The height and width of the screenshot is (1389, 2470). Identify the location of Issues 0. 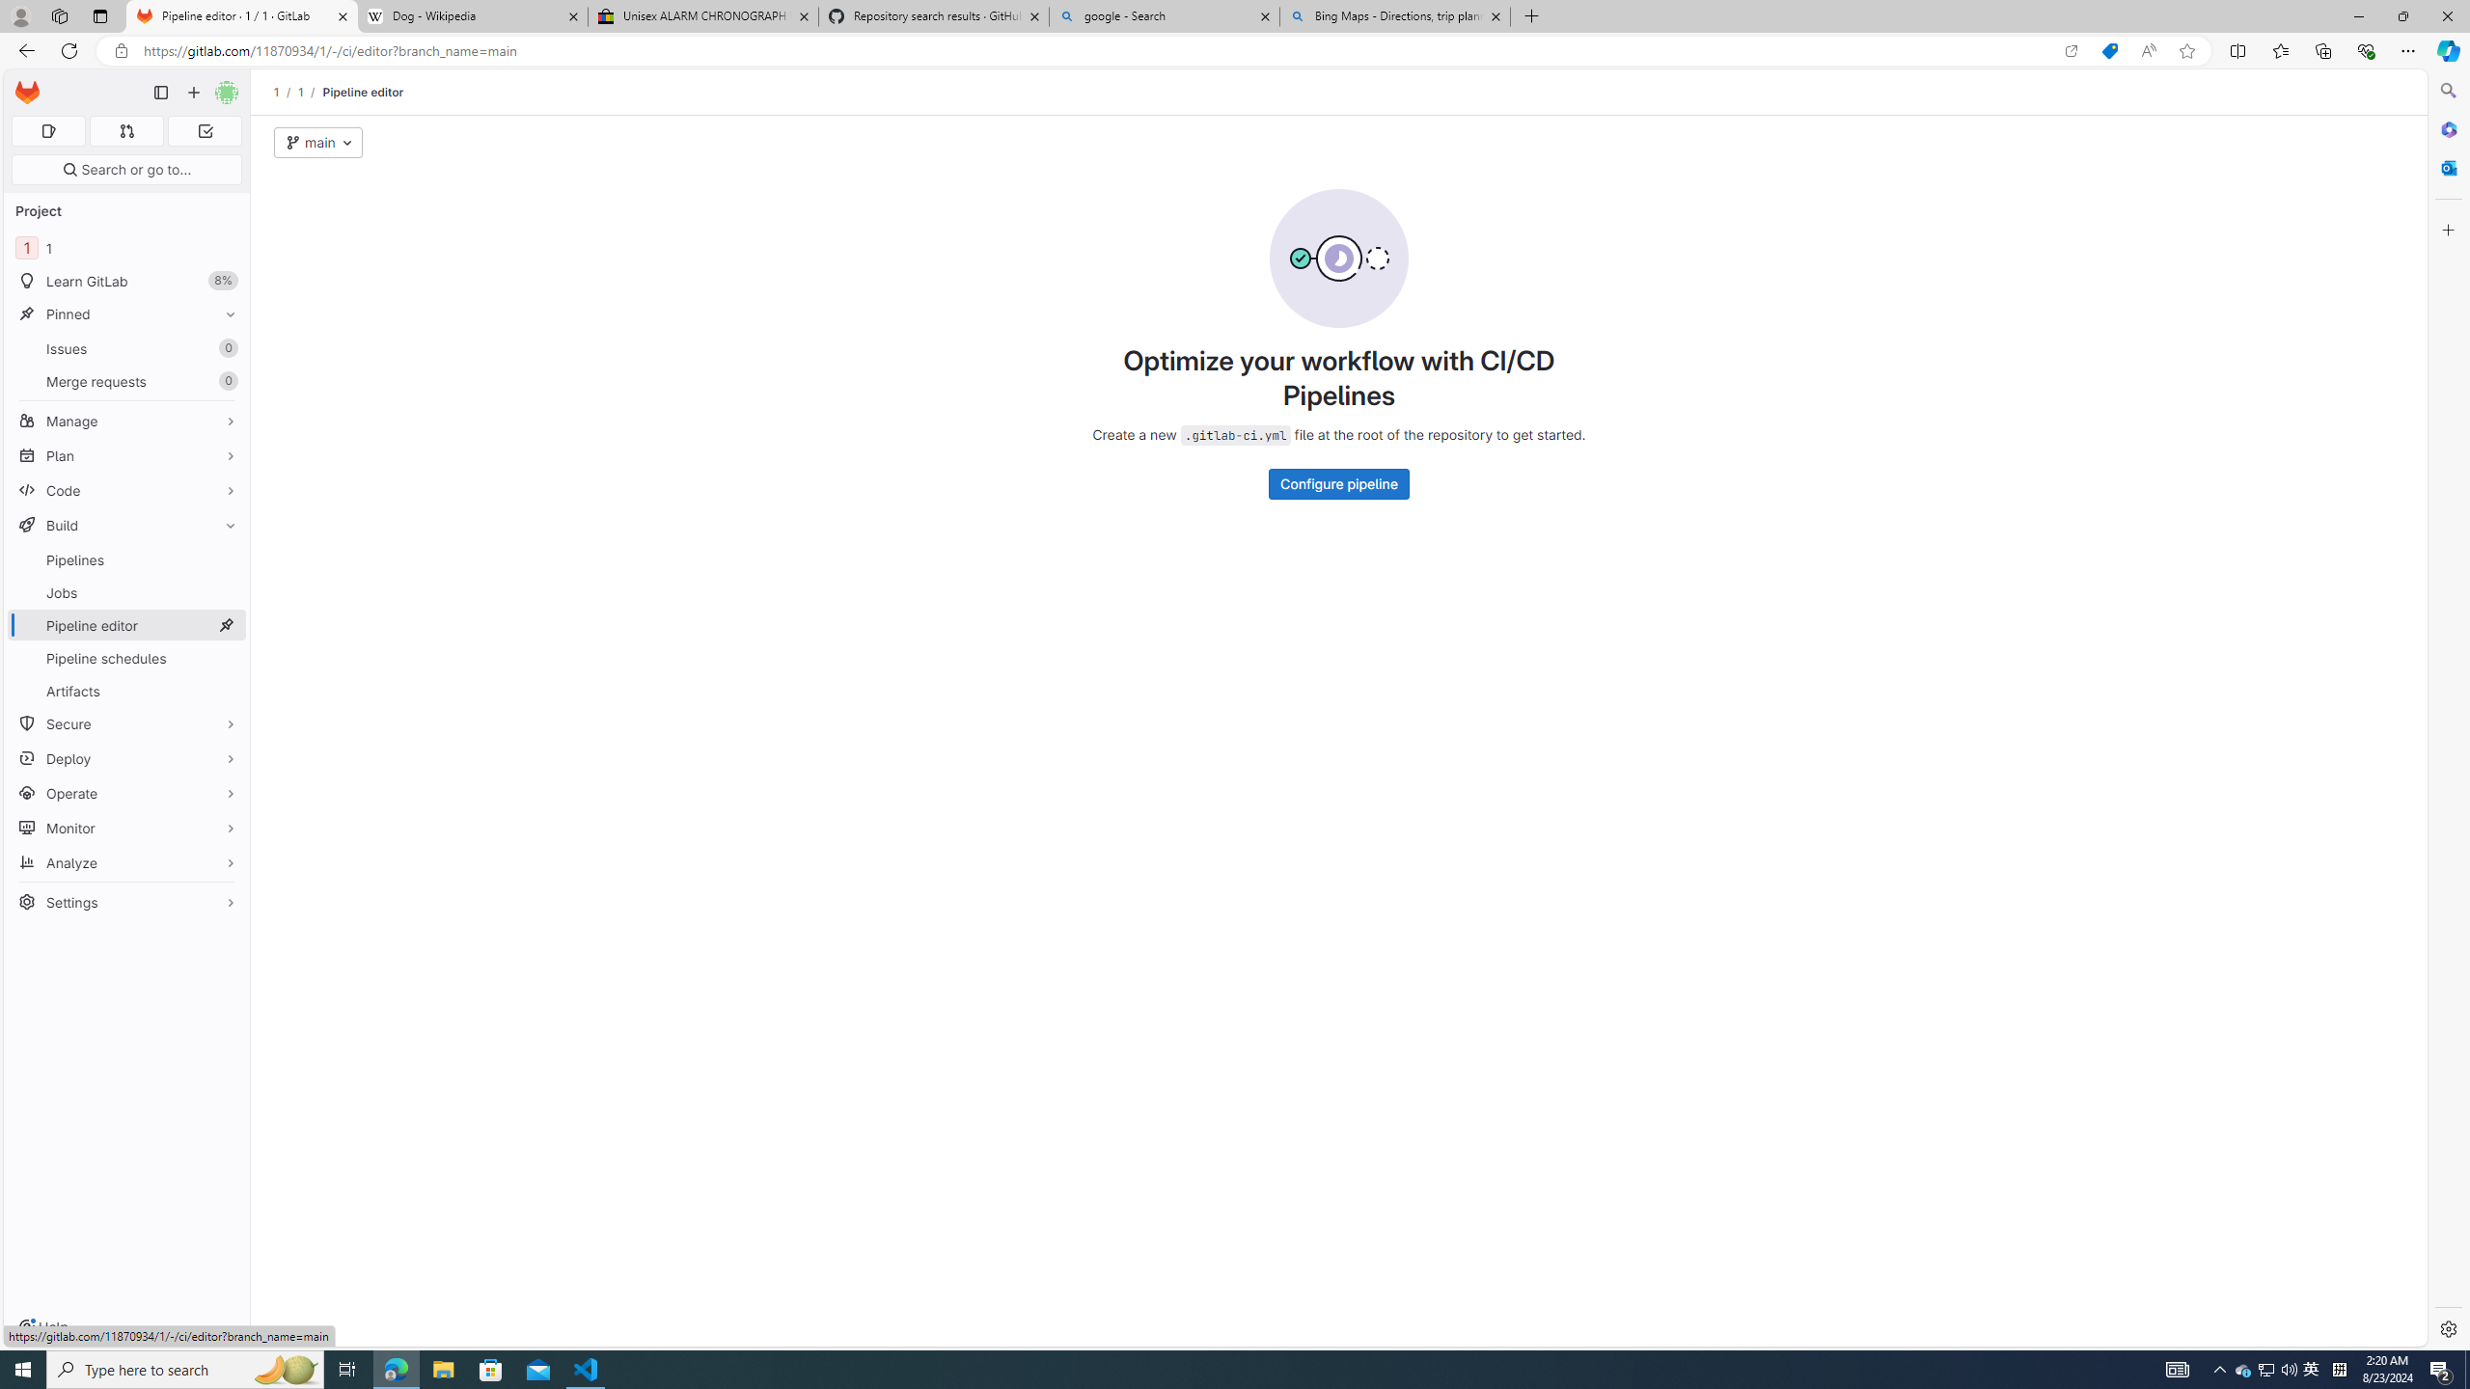
(127, 348).